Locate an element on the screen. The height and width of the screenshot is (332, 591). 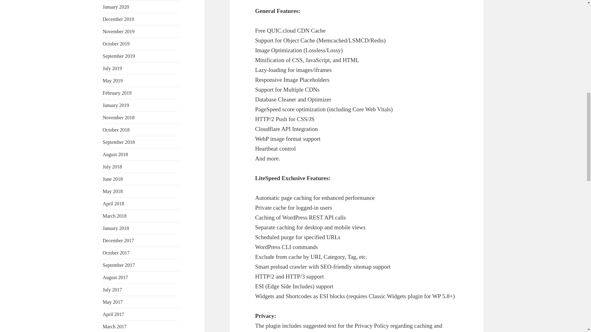
July 2019 is located at coordinates (113, 68).